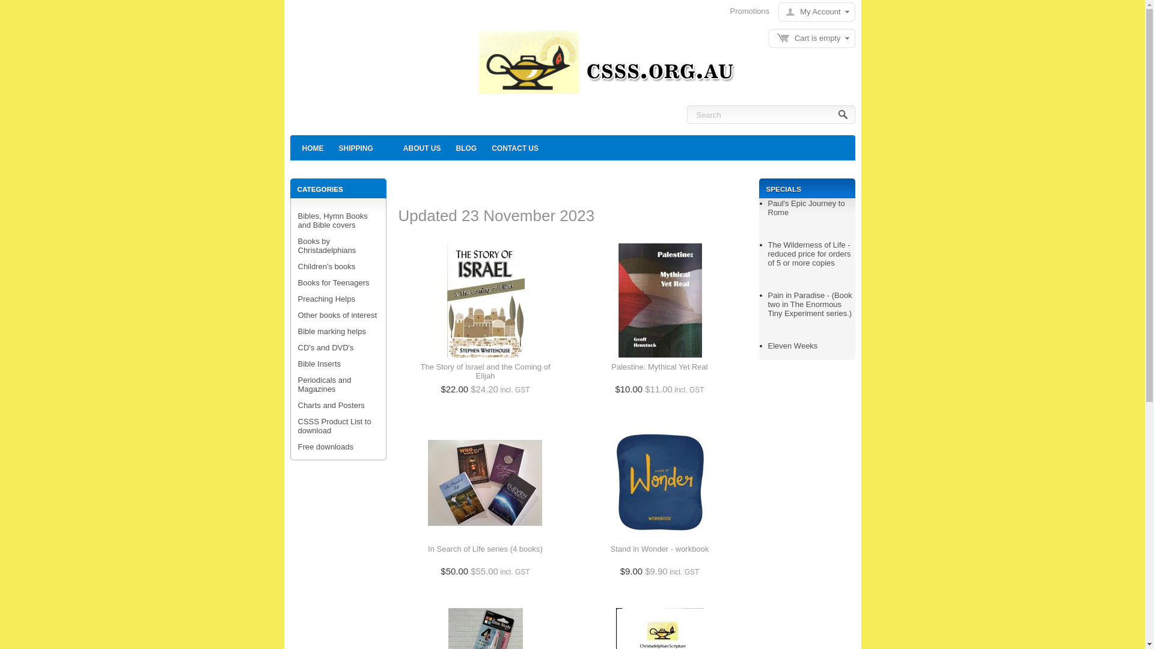  What do you see at coordinates (813, 12) in the screenshot?
I see `My Account` at bounding box center [813, 12].